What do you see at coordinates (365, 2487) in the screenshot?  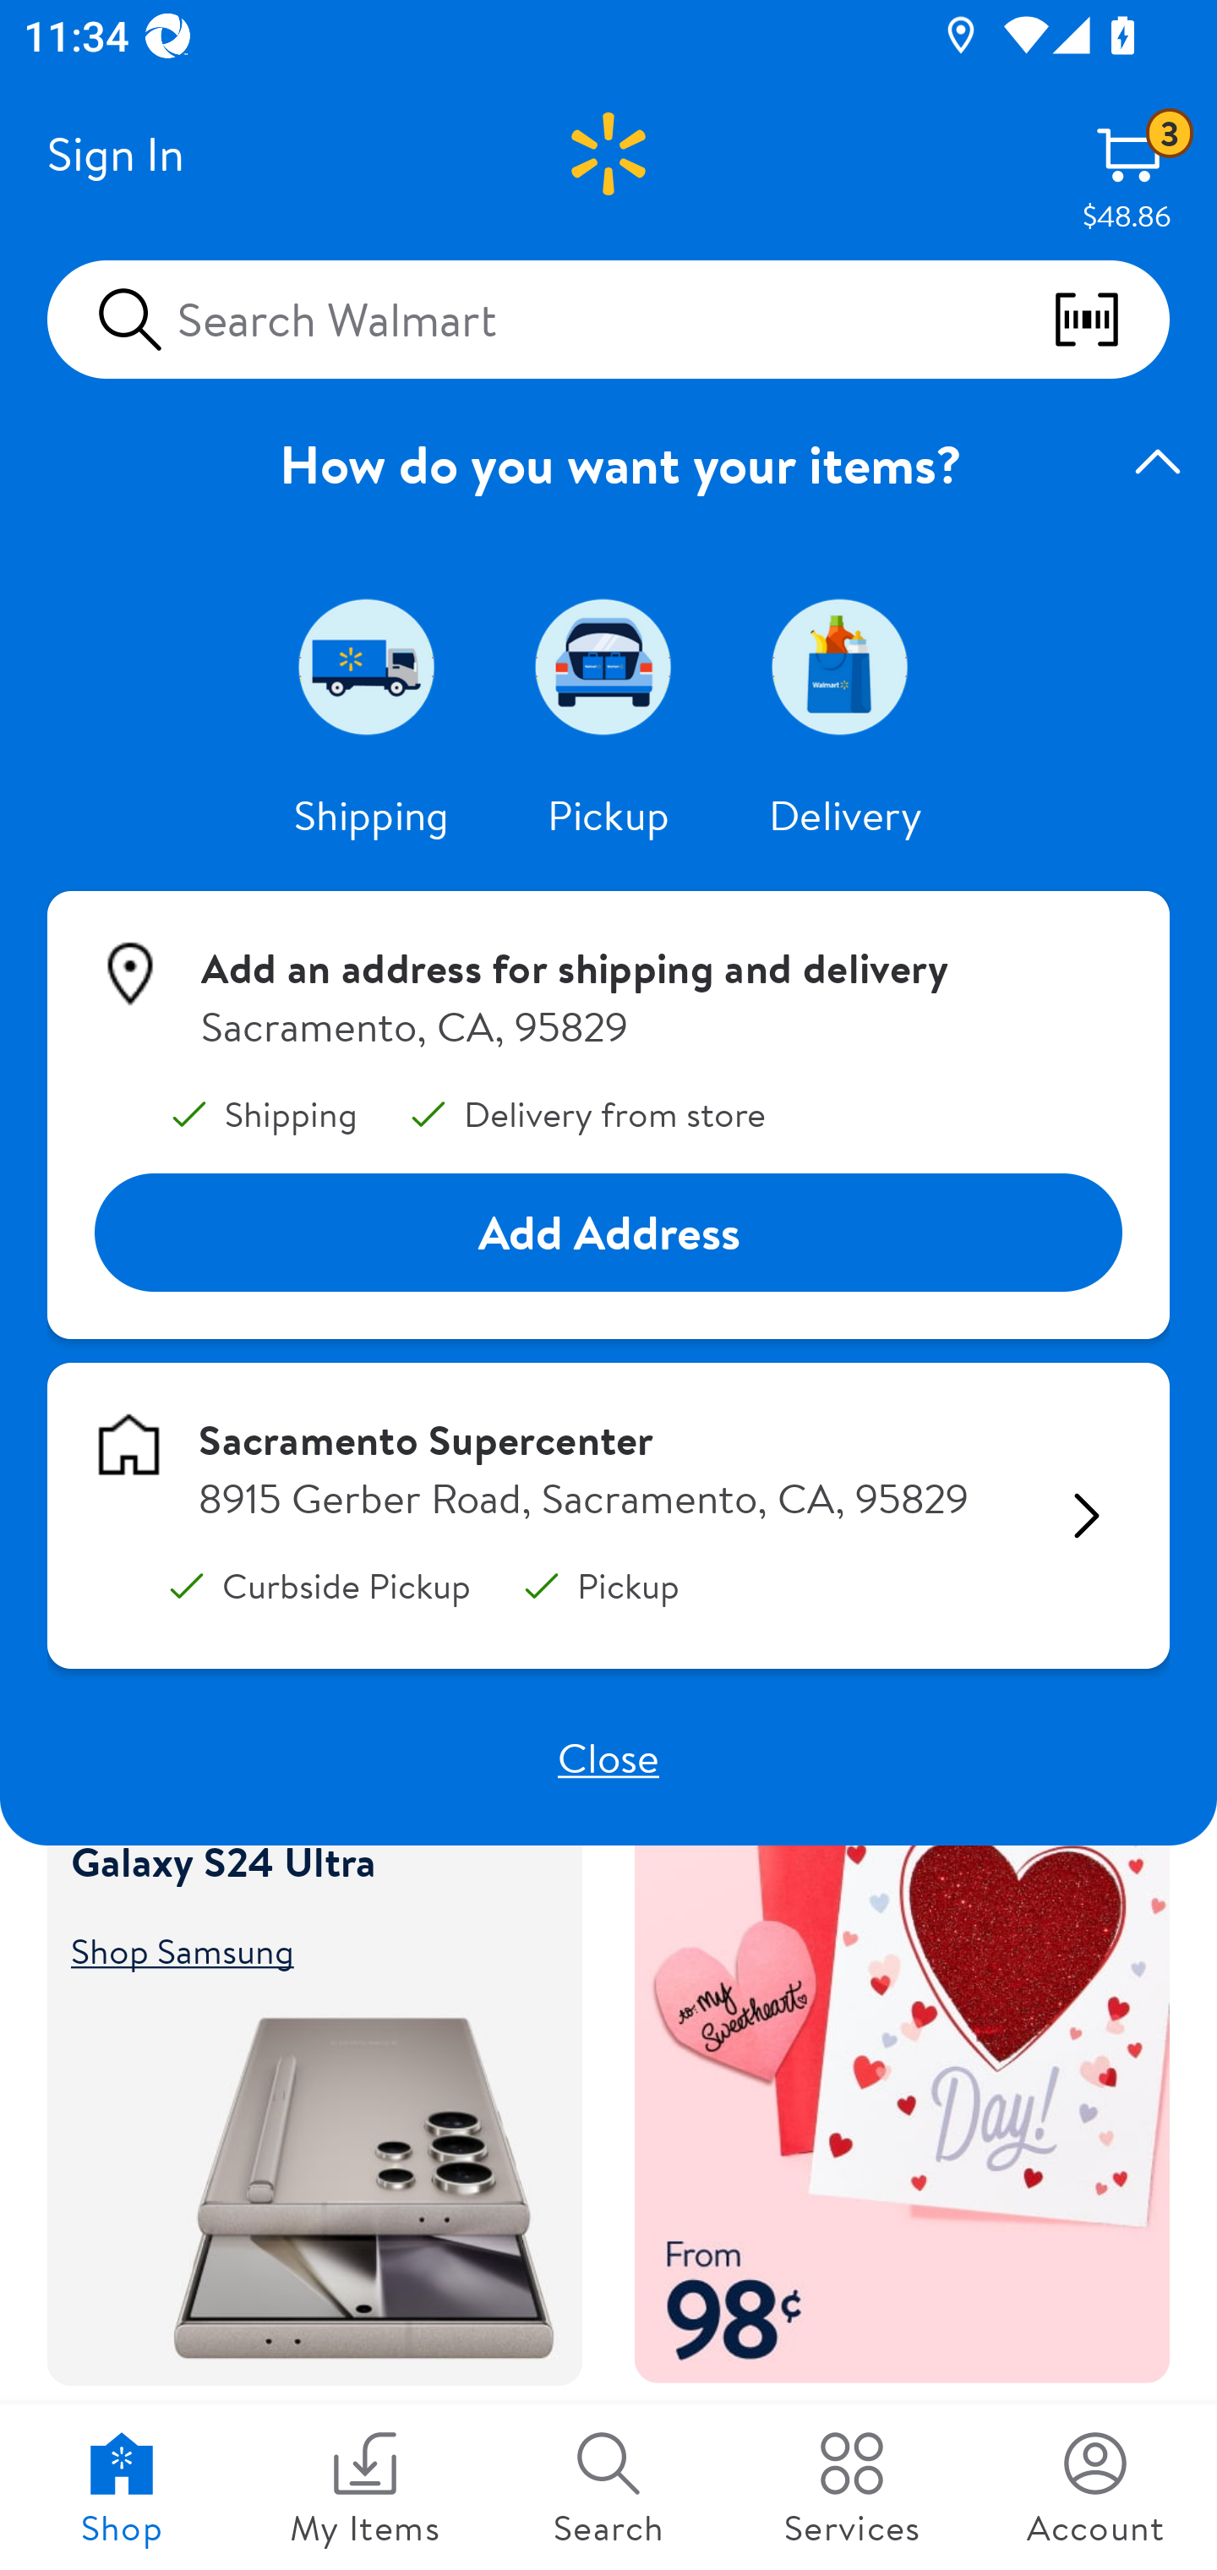 I see `My Items` at bounding box center [365, 2487].